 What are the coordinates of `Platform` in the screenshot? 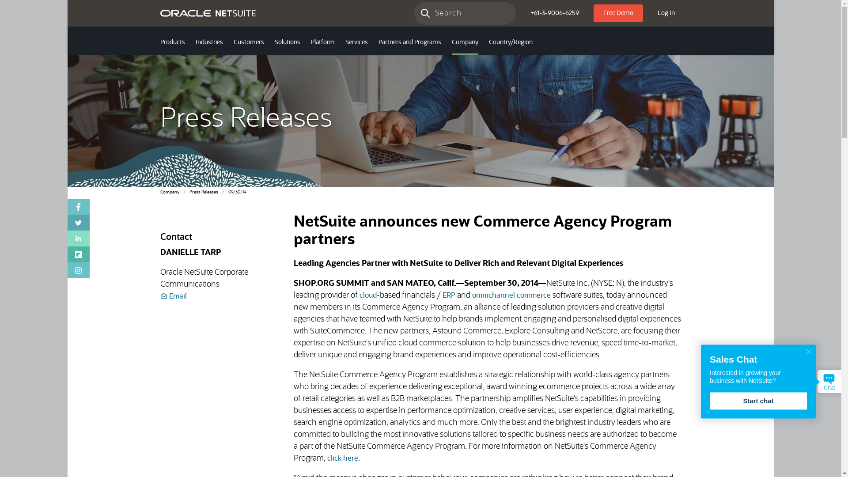 It's located at (323, 43).